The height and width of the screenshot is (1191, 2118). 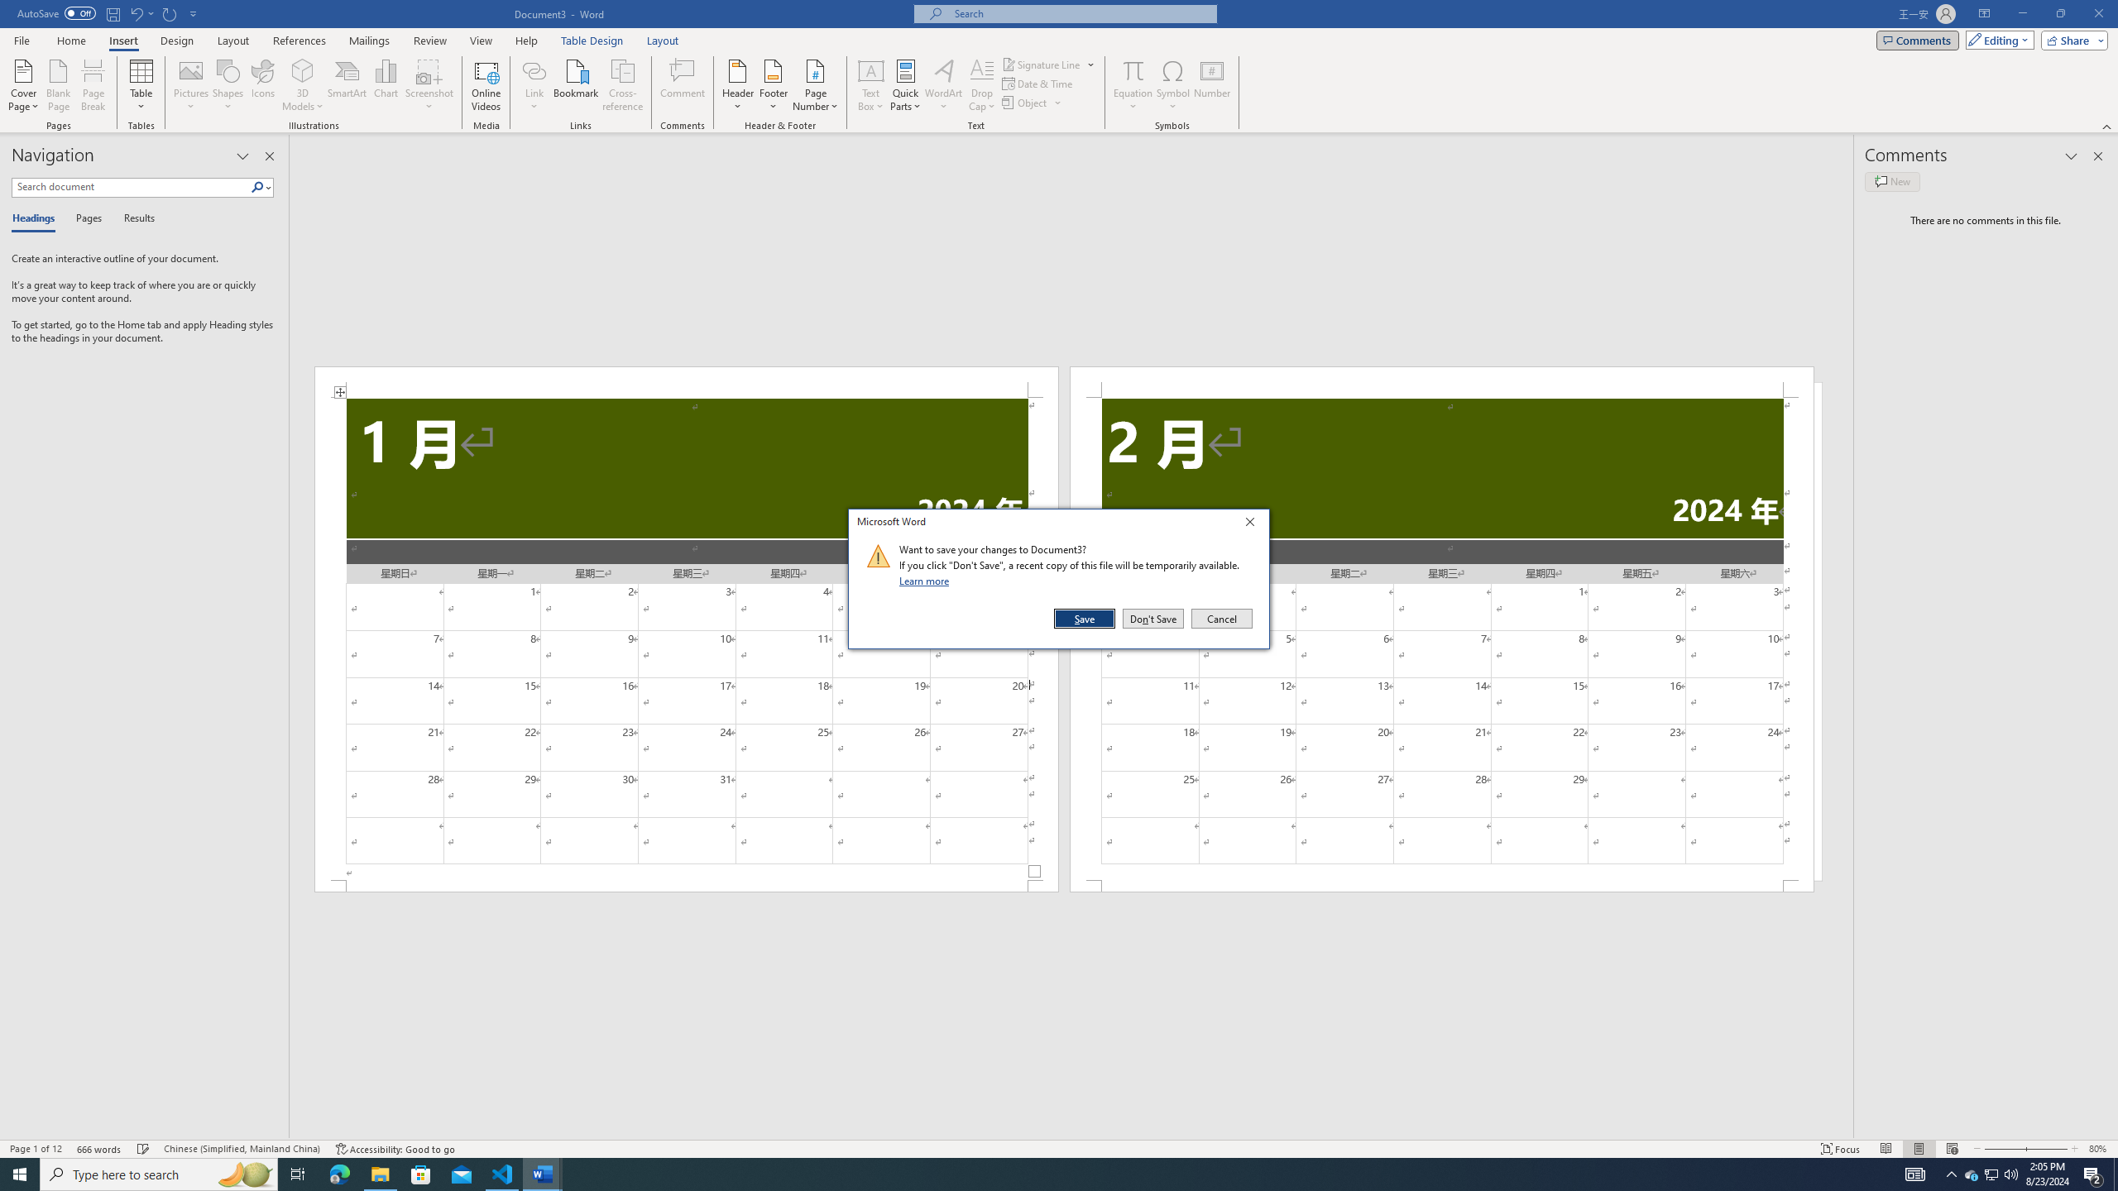 What do you see at coordinates (1033, 103) in the screenshot?
I see `Object...` at bounding box center [1033, 103].